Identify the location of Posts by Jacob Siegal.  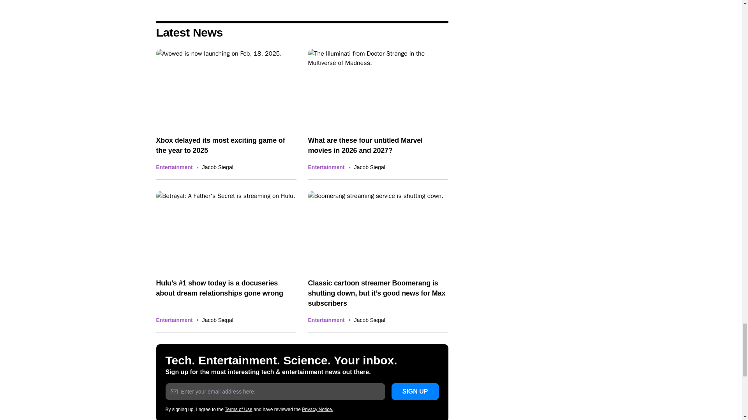
(217, 167).